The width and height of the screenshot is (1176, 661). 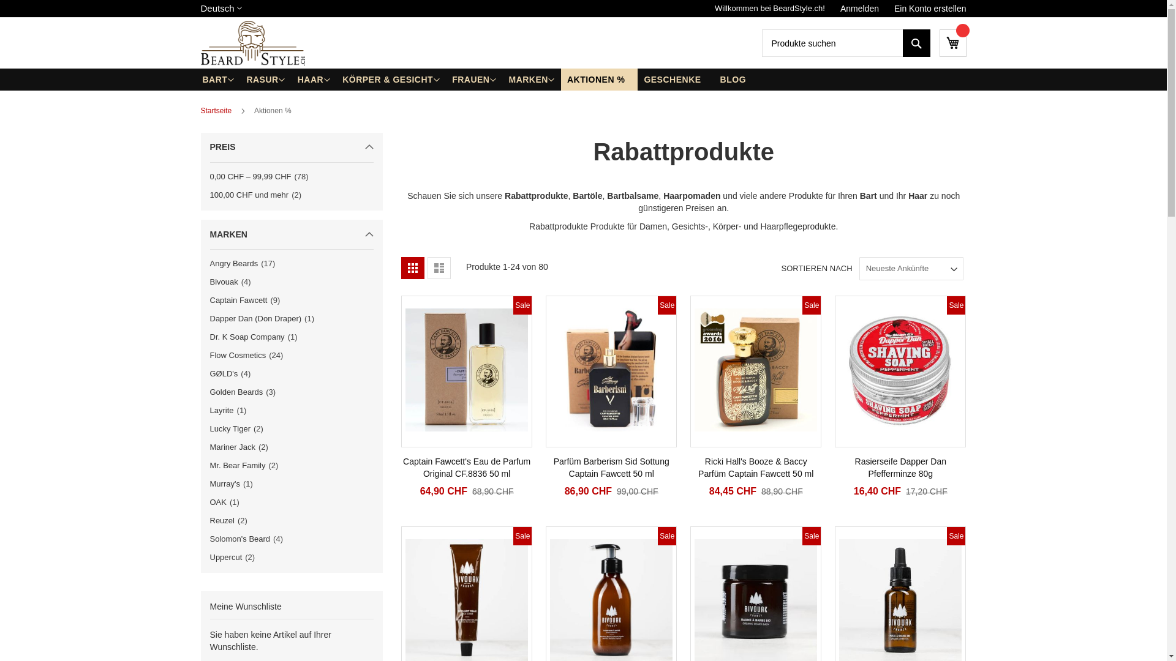 I want to click on Sale, so click(x=611, y=372).